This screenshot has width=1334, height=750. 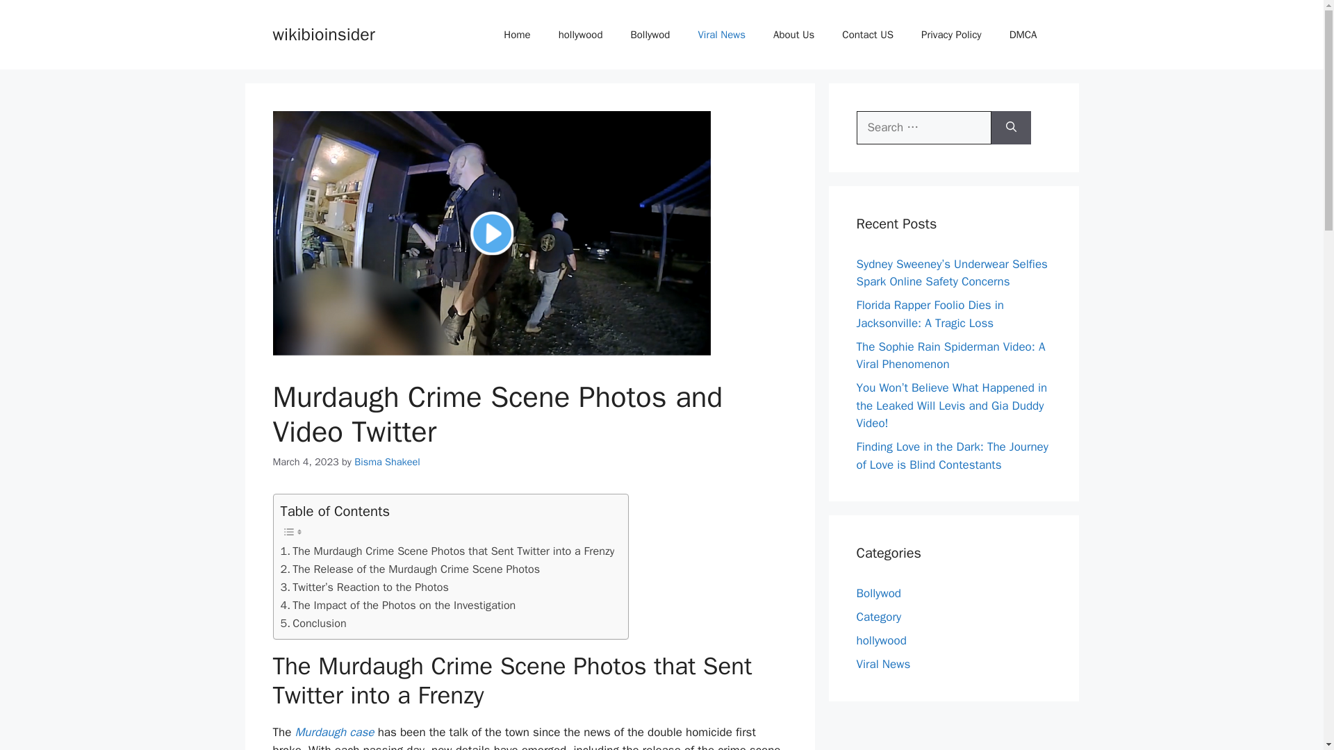 What do you see at coordinates (950, 355) in the screenshot?
I see `The Sophie Rain Spiderman Video: A Viral Phenomenon` at bounding box center [950, 355].